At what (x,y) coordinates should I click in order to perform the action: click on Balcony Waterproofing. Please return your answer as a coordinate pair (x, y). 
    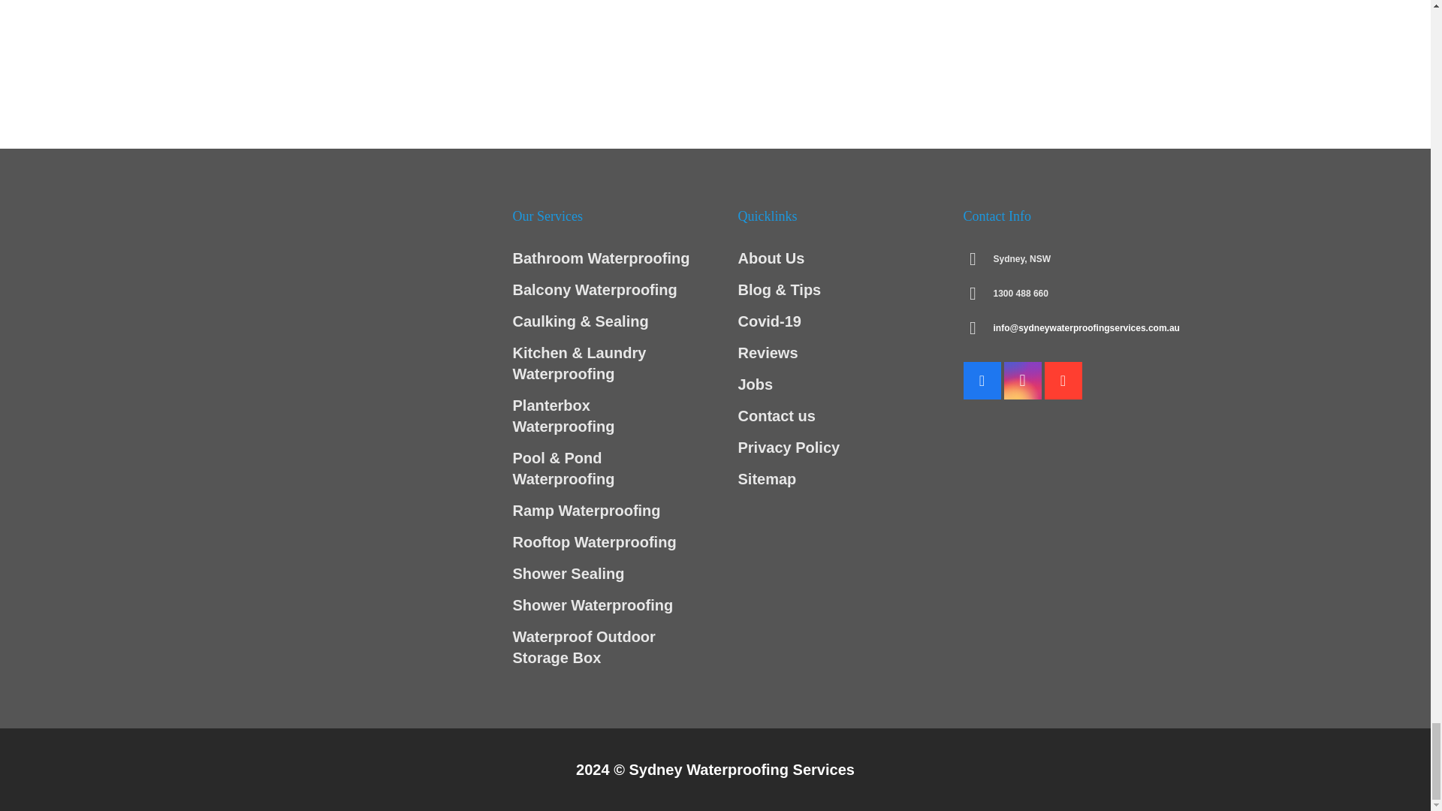
    Looking at the image, I should click on (593, 290).